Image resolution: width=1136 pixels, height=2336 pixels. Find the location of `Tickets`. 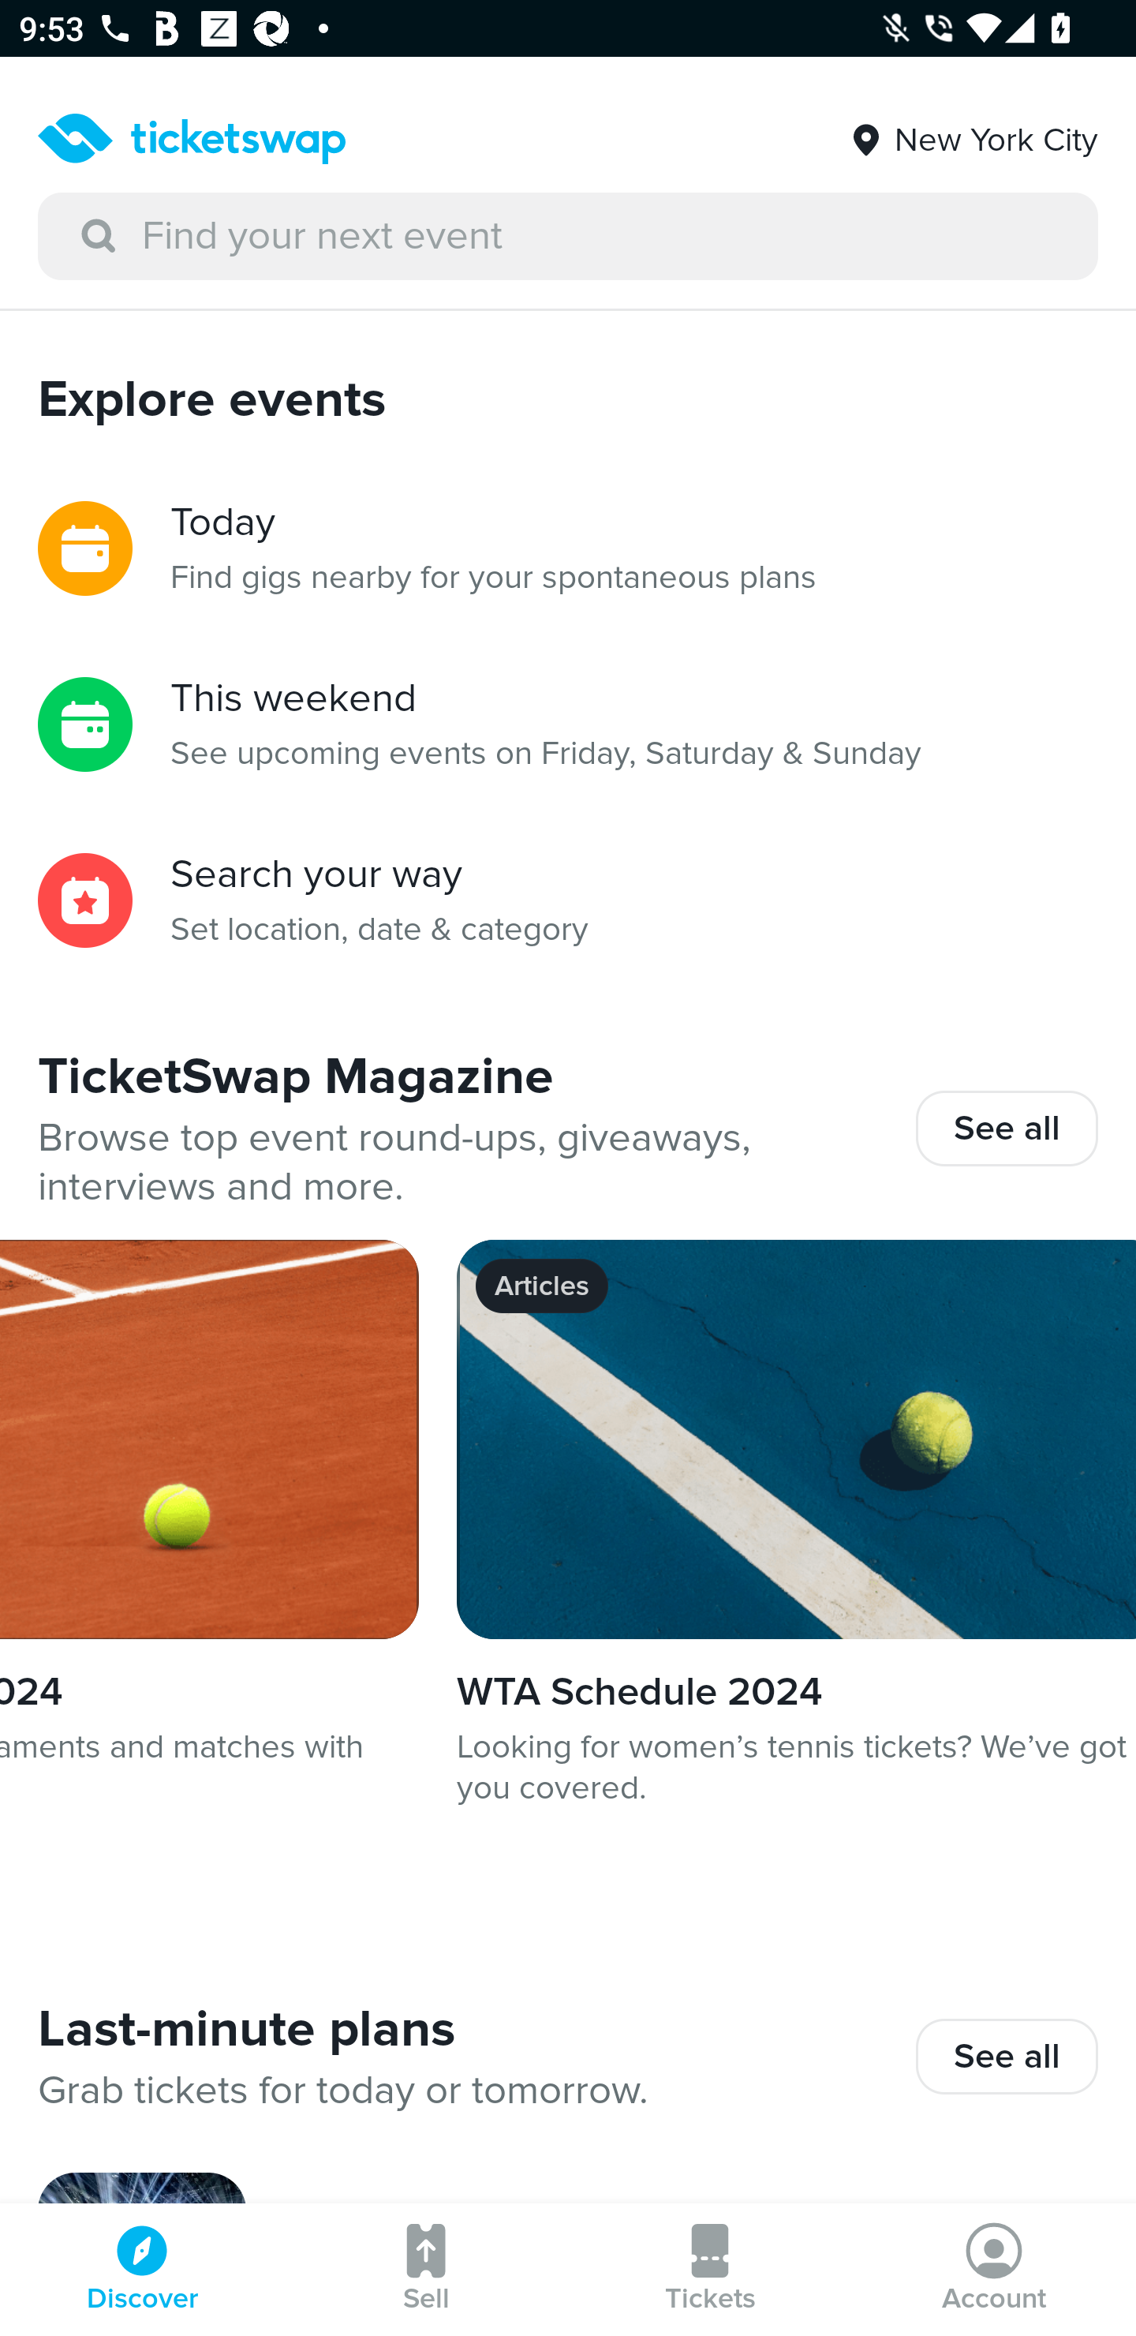

Tickets is located at coordinates (710, 2270).